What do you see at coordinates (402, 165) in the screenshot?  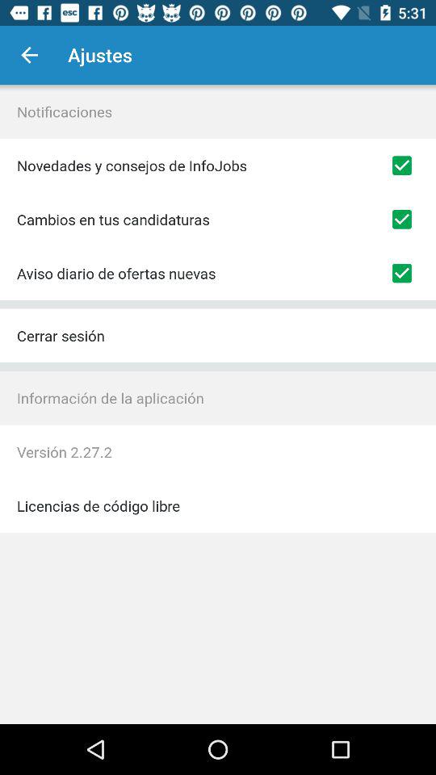 I see `allow notifications selection button` at bounding box center [402, 165].